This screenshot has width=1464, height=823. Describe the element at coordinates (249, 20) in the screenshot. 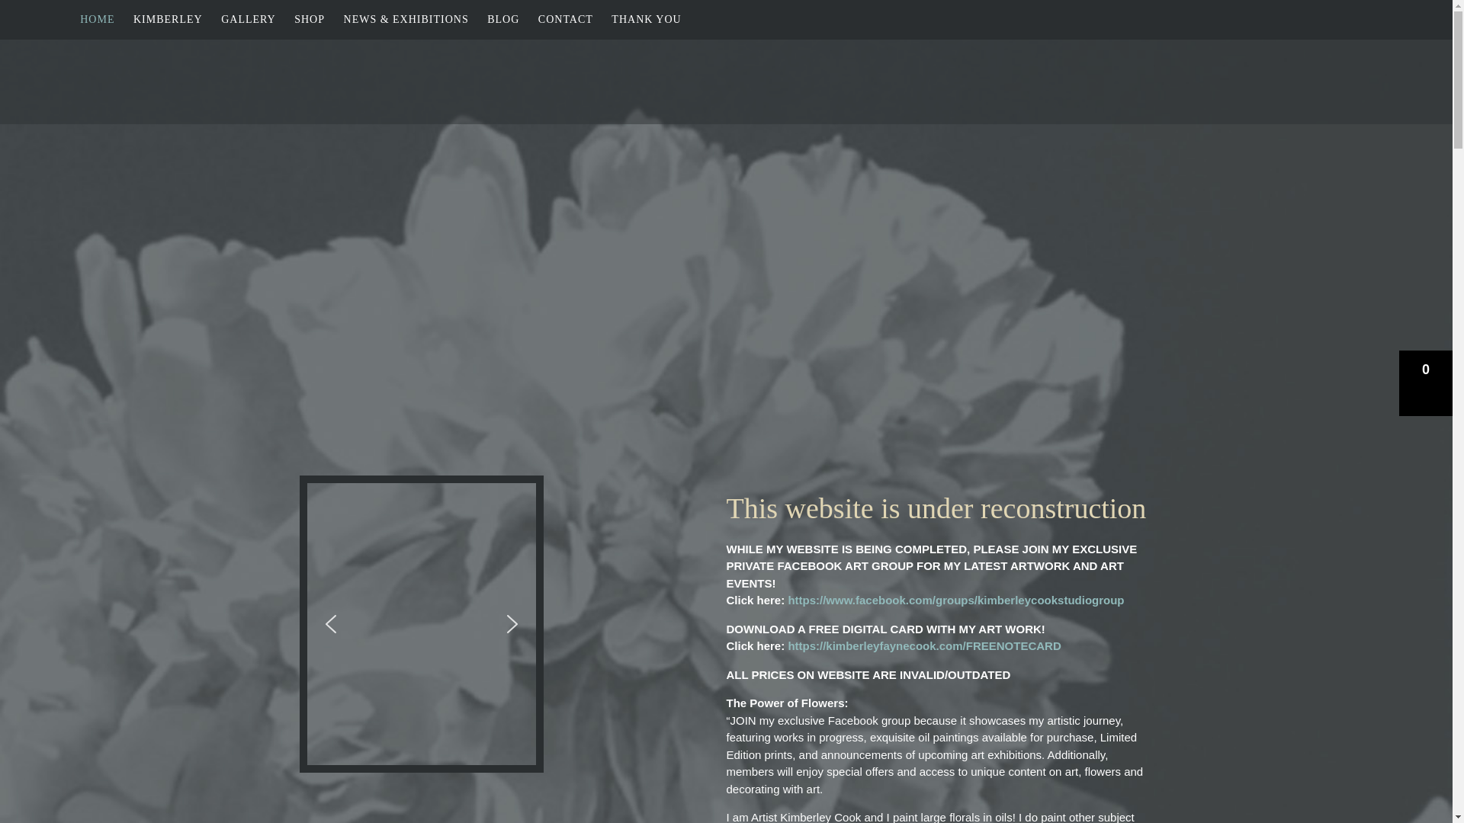

I see `GALLERY` at that location.